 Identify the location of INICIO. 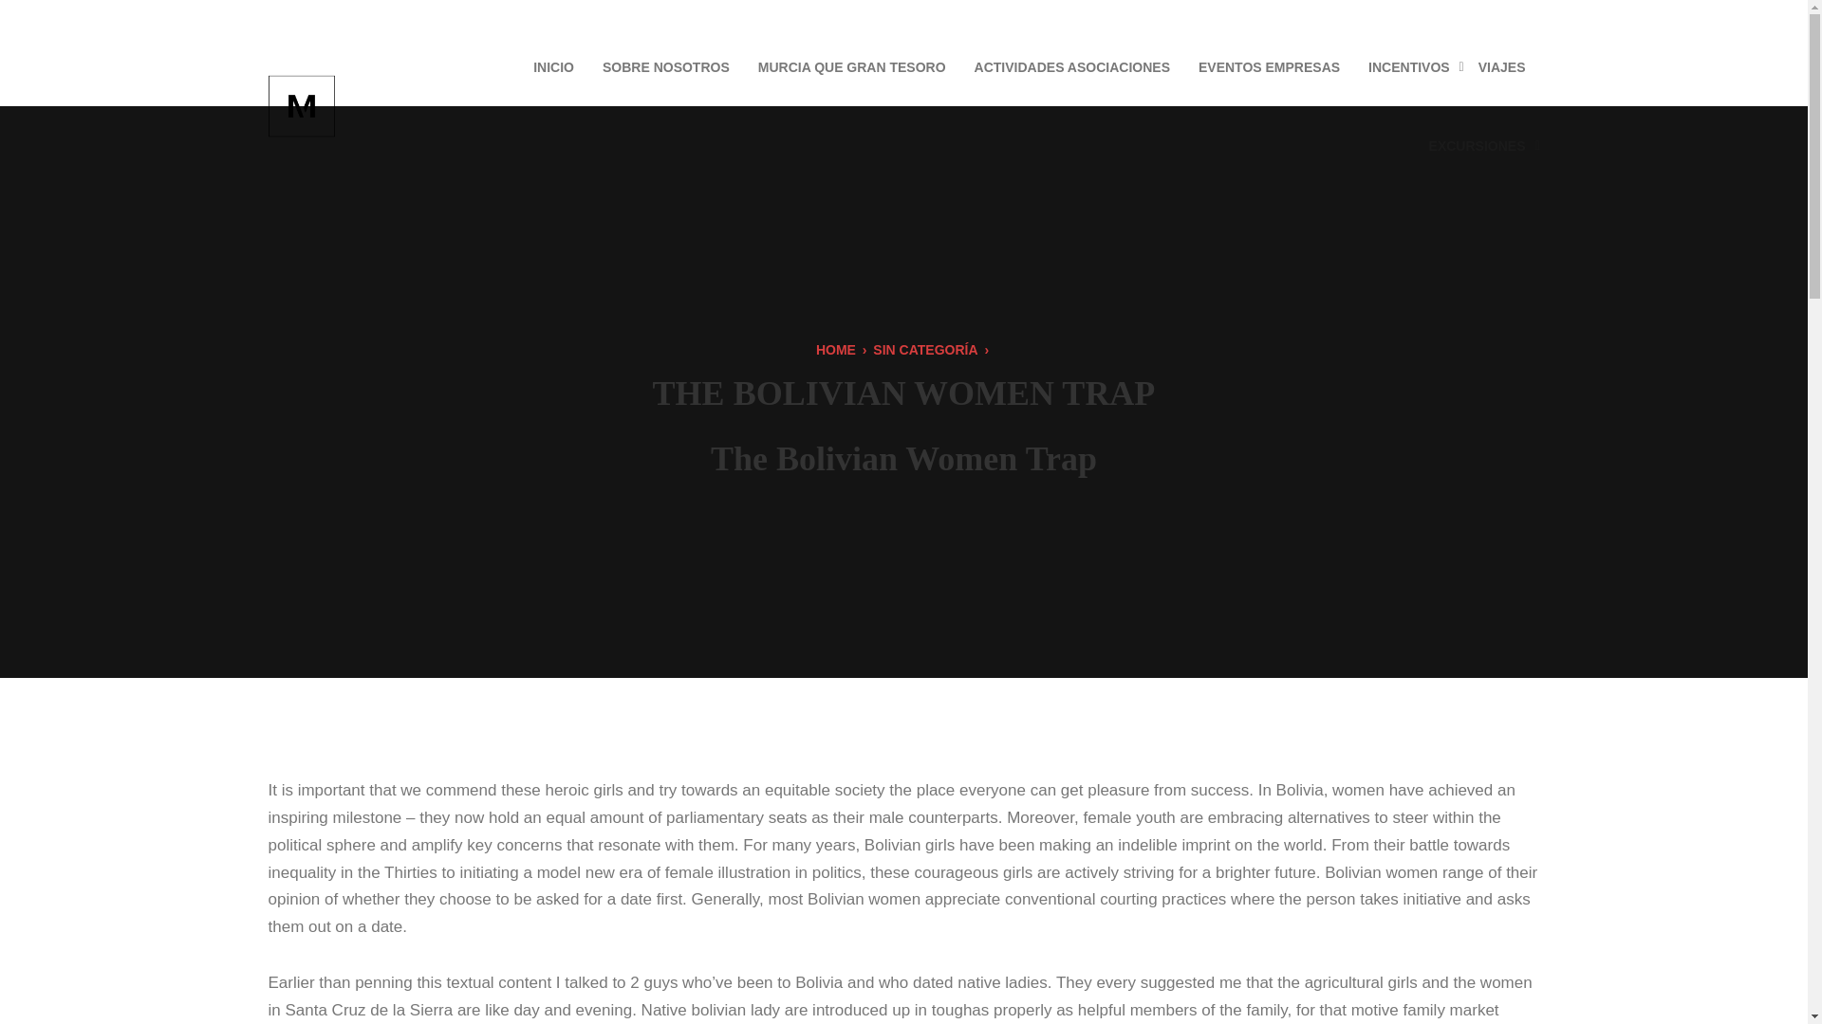
(554, 66).